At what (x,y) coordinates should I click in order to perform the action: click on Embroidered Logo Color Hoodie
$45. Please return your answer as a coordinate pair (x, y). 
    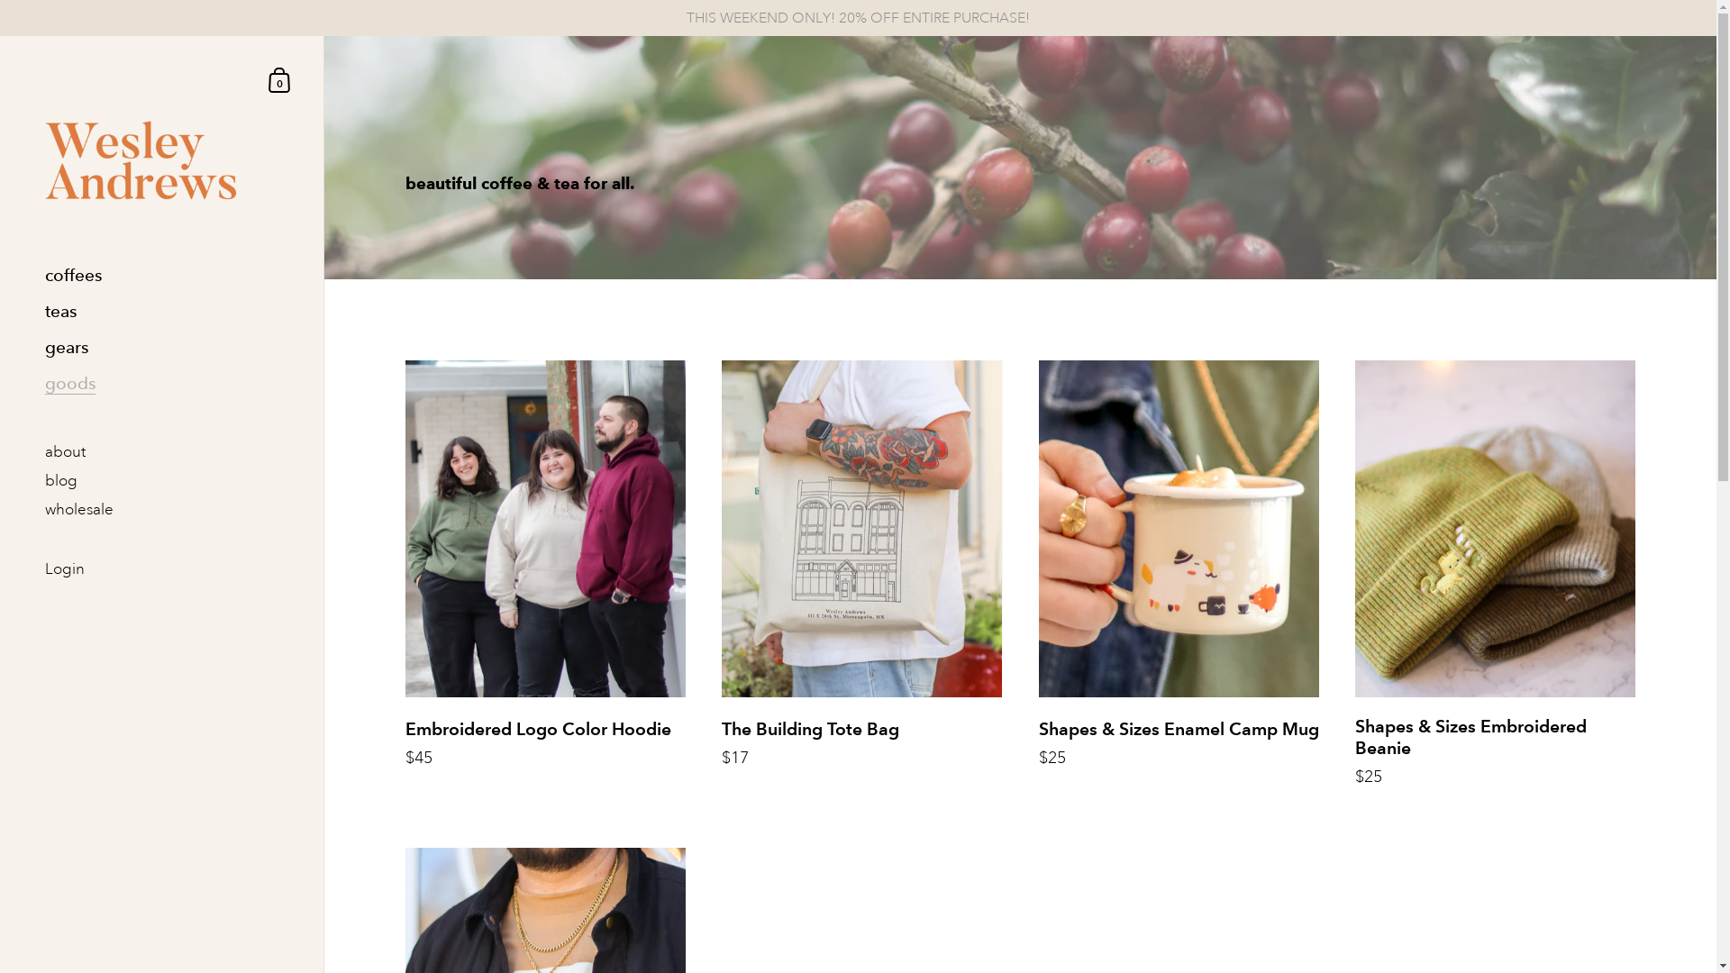
    Looking at the image, I should click on (546, 586).